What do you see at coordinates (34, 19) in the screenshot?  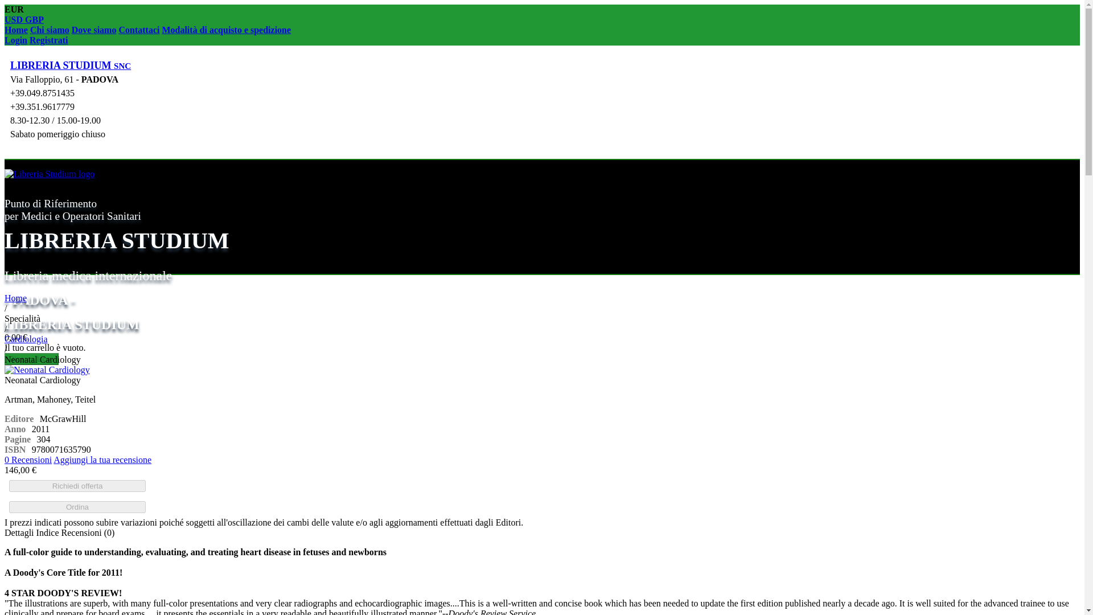 I see `GBP` at bounding box center [34, 19].